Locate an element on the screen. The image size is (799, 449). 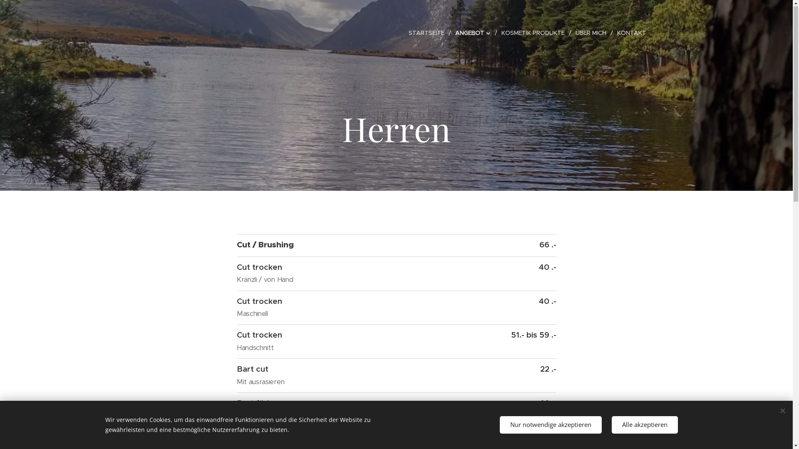
Nur notwendige akzeptieren is located at coordinates (550, 425).